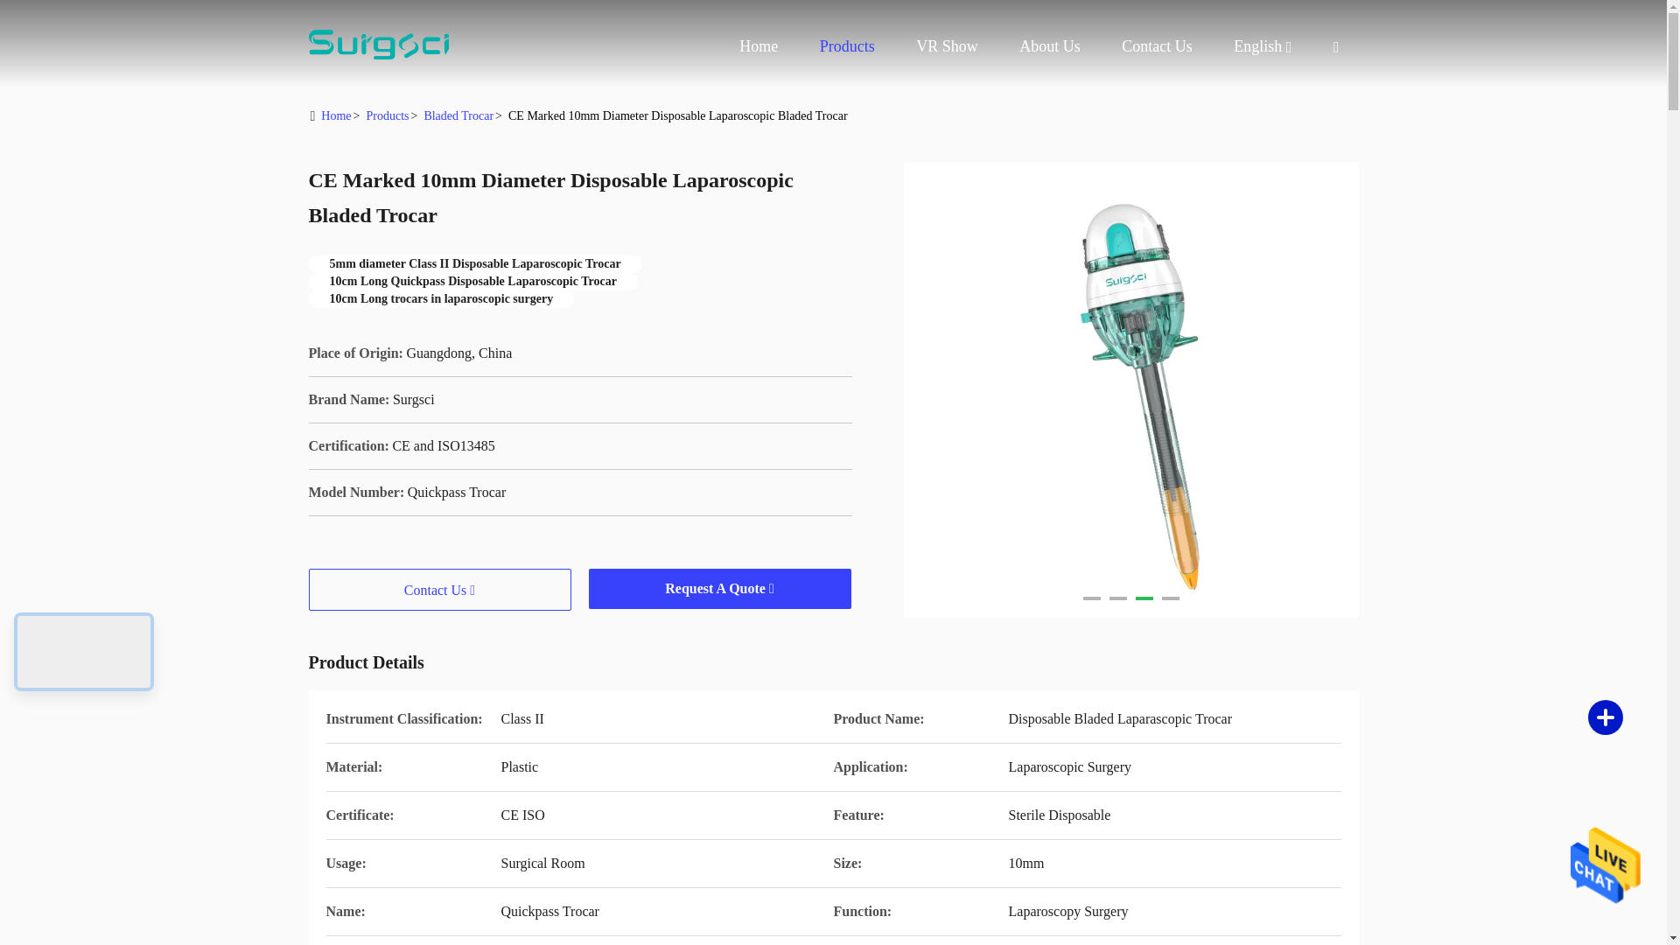 The width and height of the screenshot is (1680, 945). What do you see at coordinates (847, 45) in the screenshot?
I see `Products` at bounding box center [847, 45].